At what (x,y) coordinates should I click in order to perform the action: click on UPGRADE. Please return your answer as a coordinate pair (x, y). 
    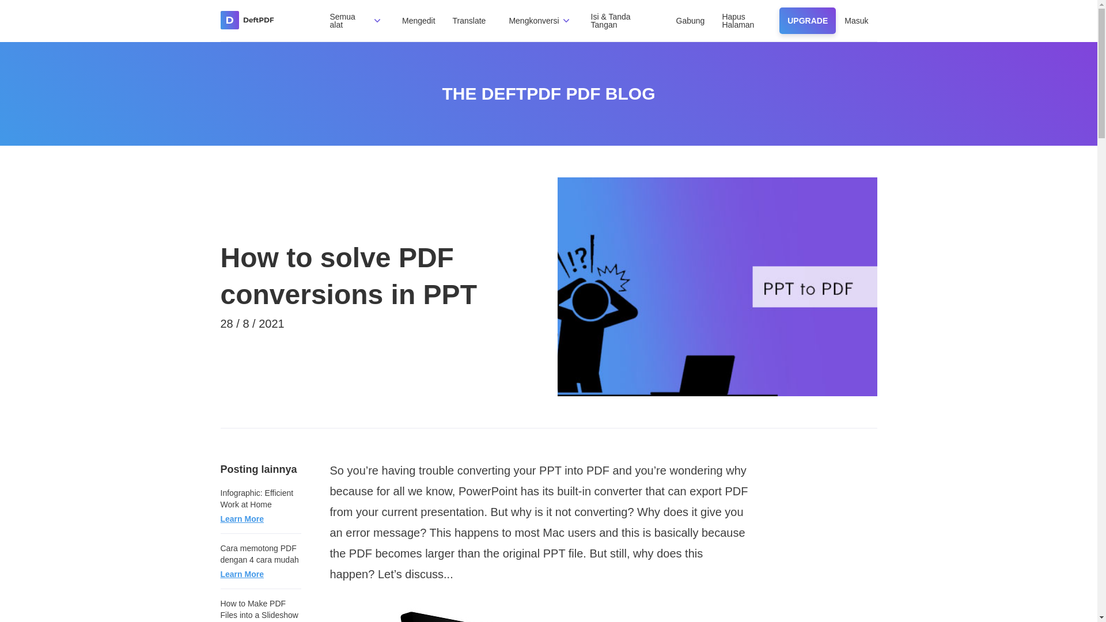
    Looking at the image, I should click on (808, 21).